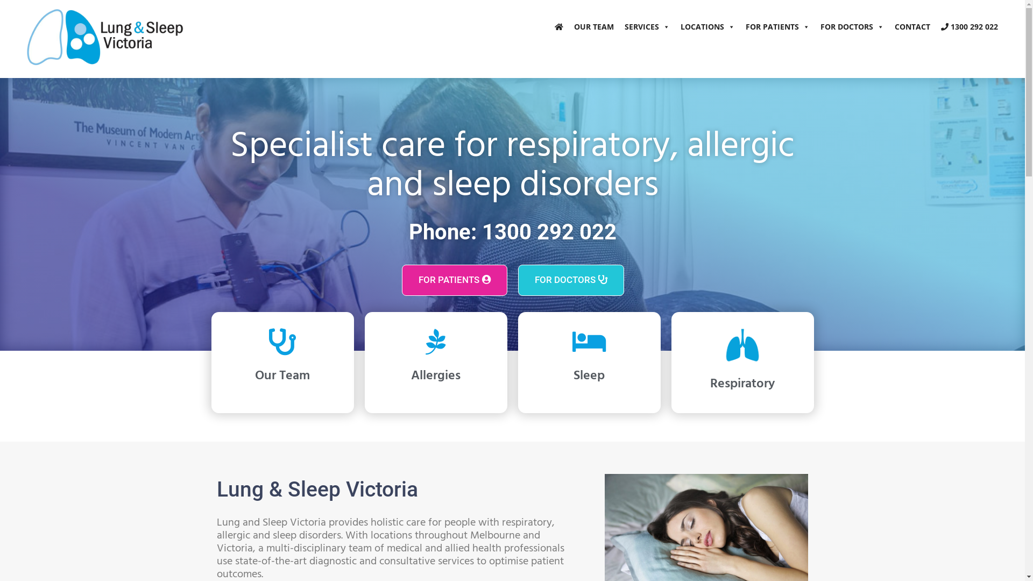 The image size is (1033, 581). I want to click on SERVICES, so click(647, 27).